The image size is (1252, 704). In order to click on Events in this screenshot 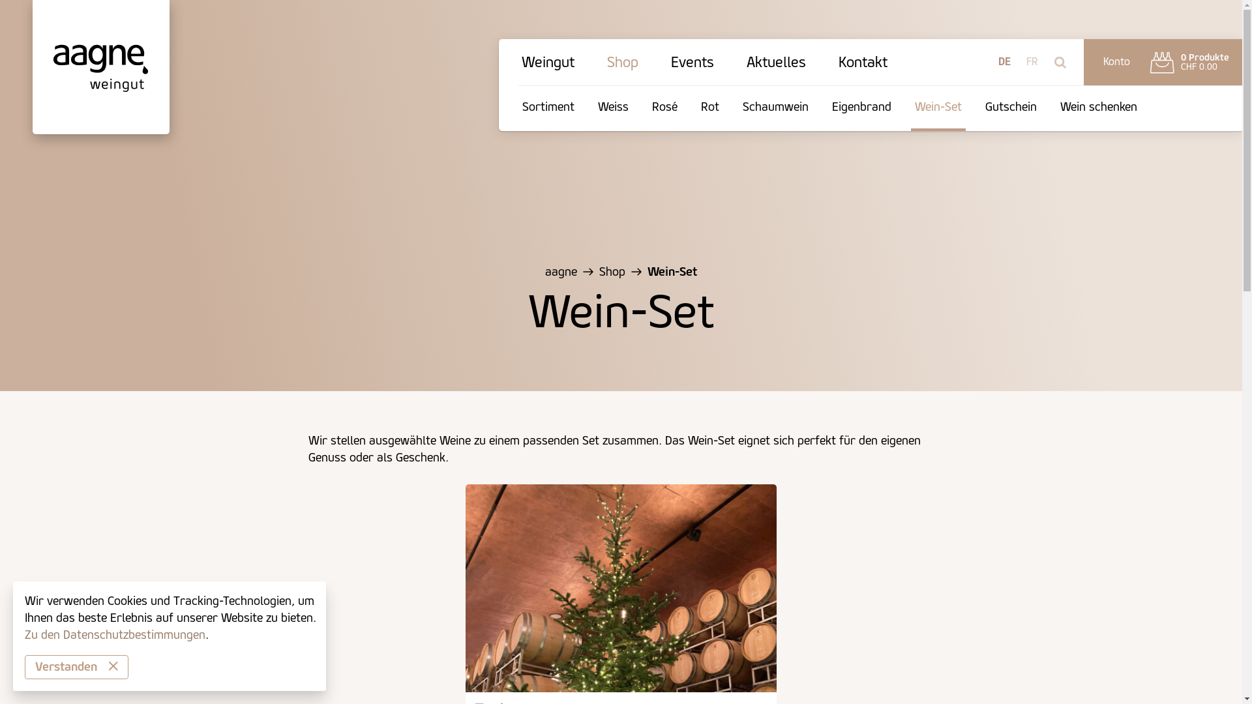, I will do `click(693, 66)`.